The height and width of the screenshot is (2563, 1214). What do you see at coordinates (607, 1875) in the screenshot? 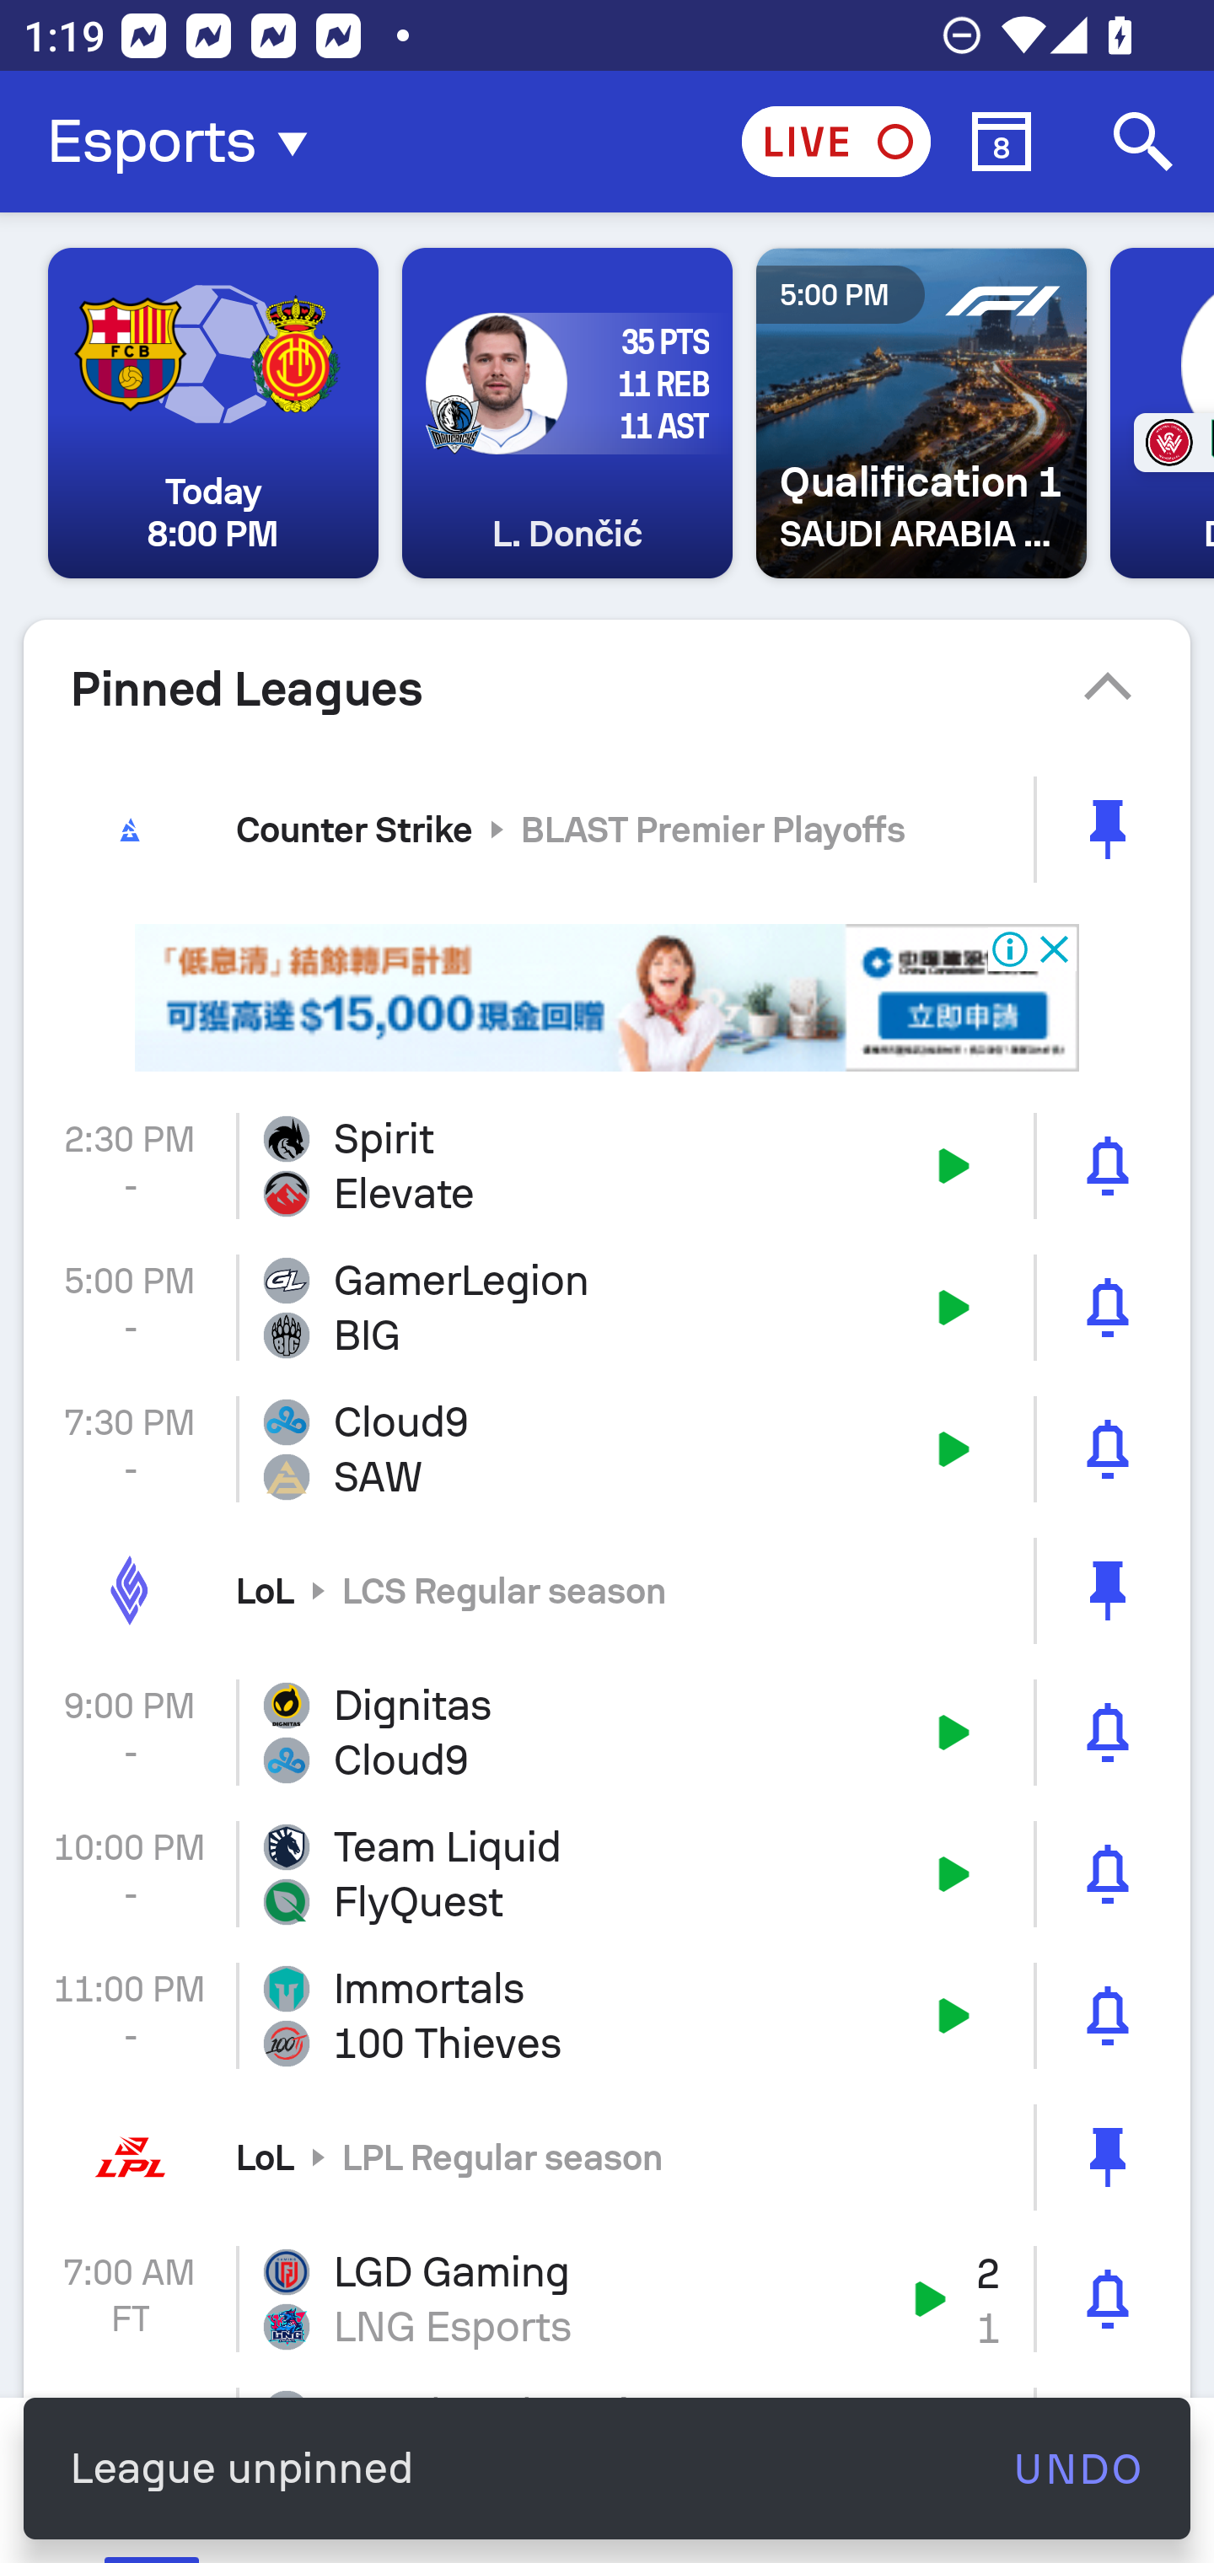
I see `10:00 PM - Team Liquid FlyQuest` at bounding box center [607, 1875].